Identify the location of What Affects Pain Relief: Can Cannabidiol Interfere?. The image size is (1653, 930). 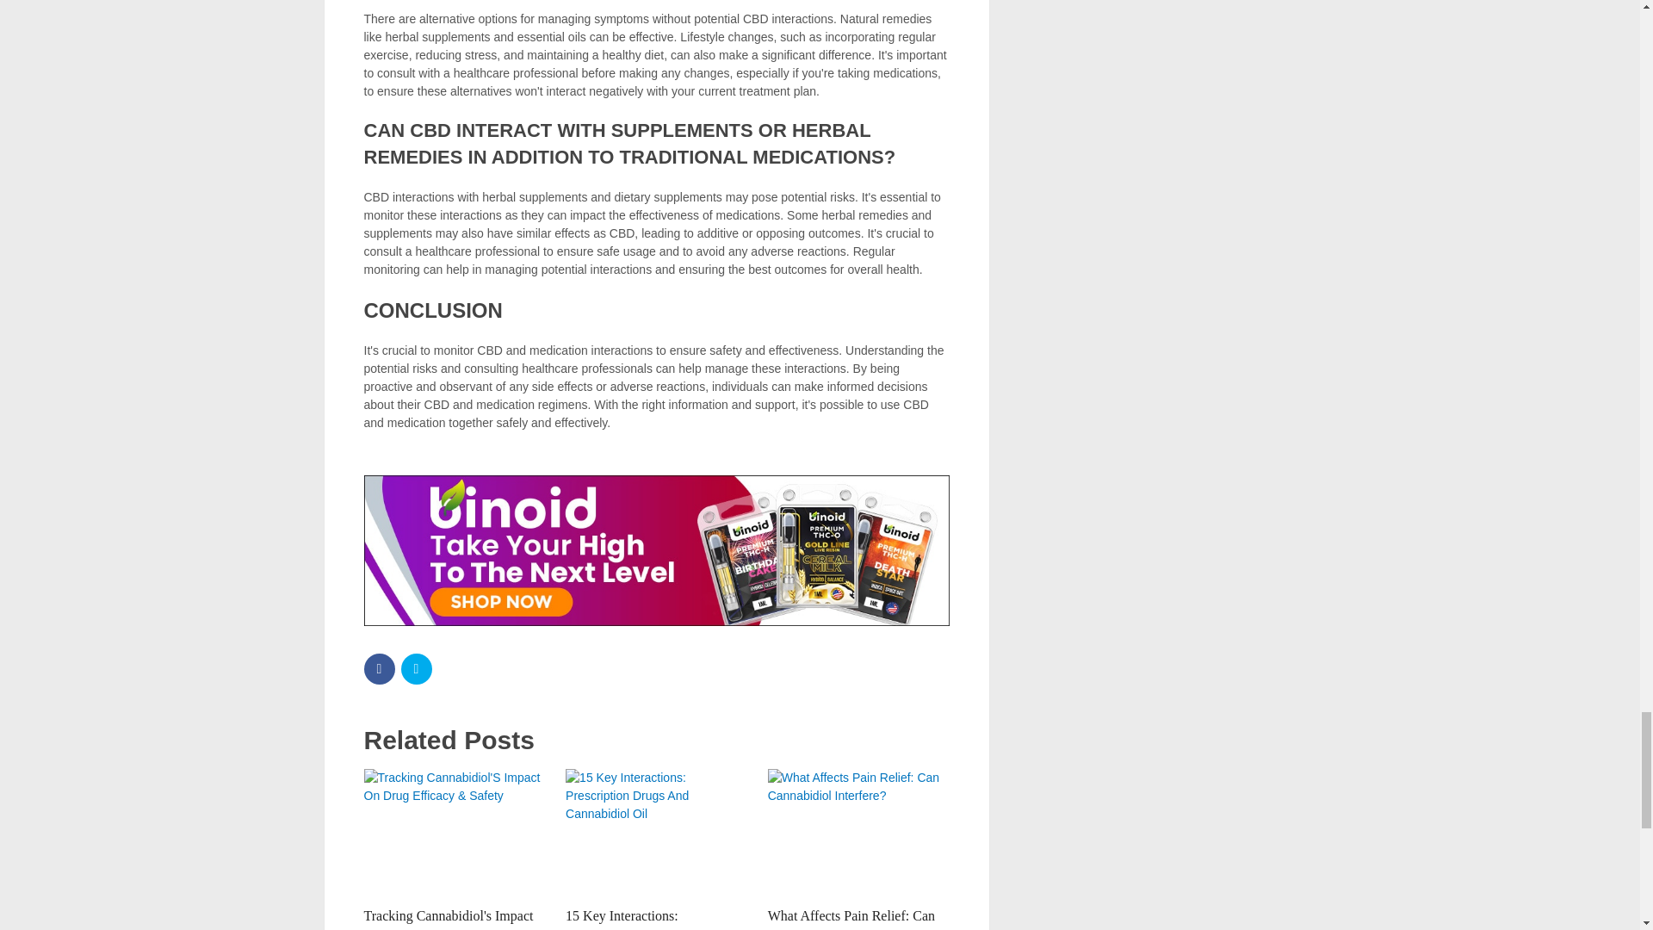
(858, 834).